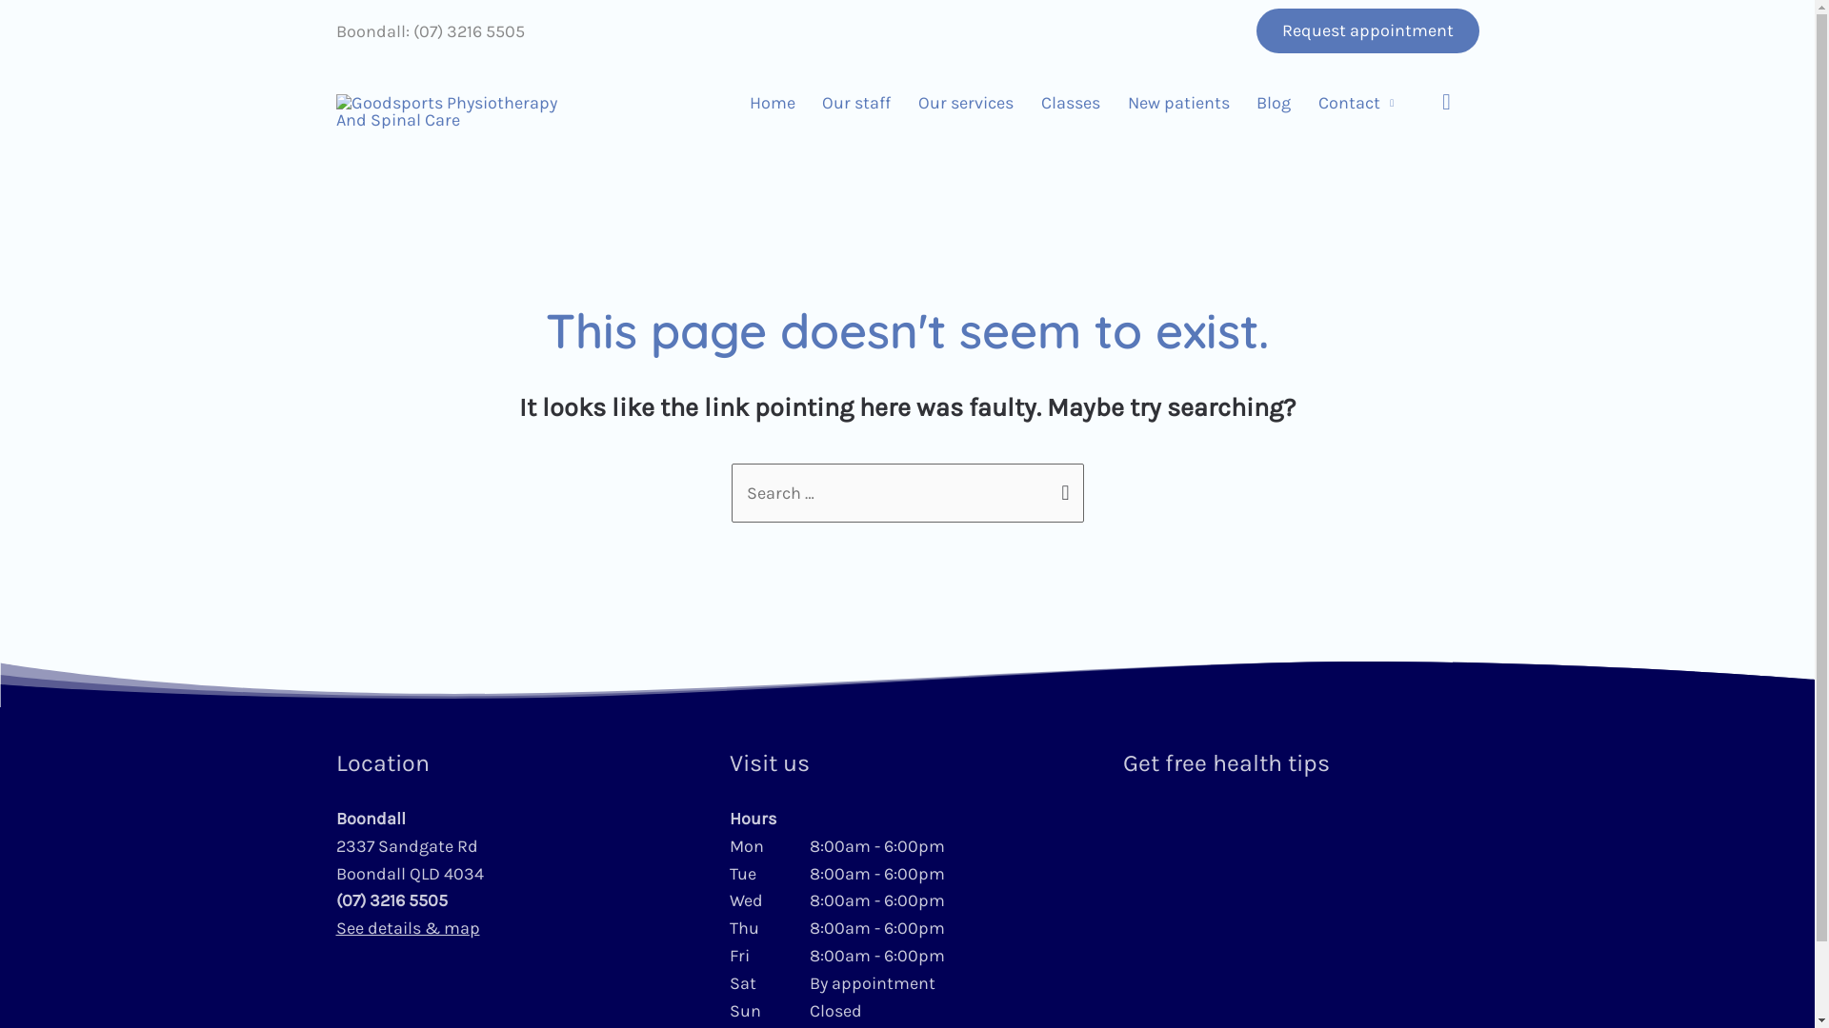  I want to click on Contact, so click(1357, 103).